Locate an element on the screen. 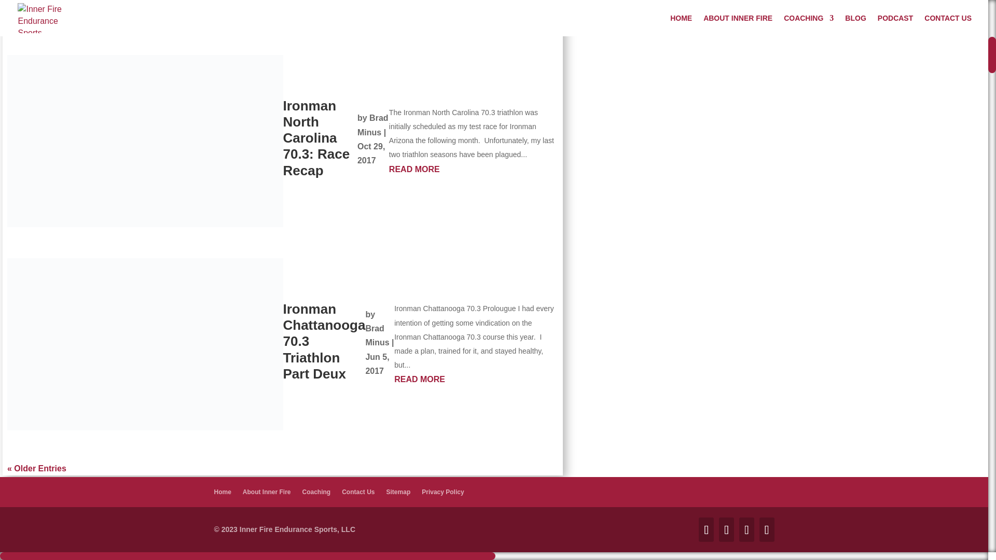 This screenshot has height=560, width=996. Brad Minus is located at coordinates (377, 335).